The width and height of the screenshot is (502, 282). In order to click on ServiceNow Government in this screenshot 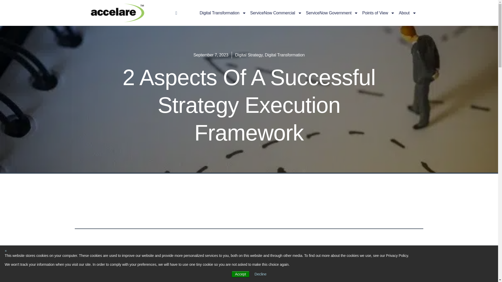, I will do `click(332, 13)`.